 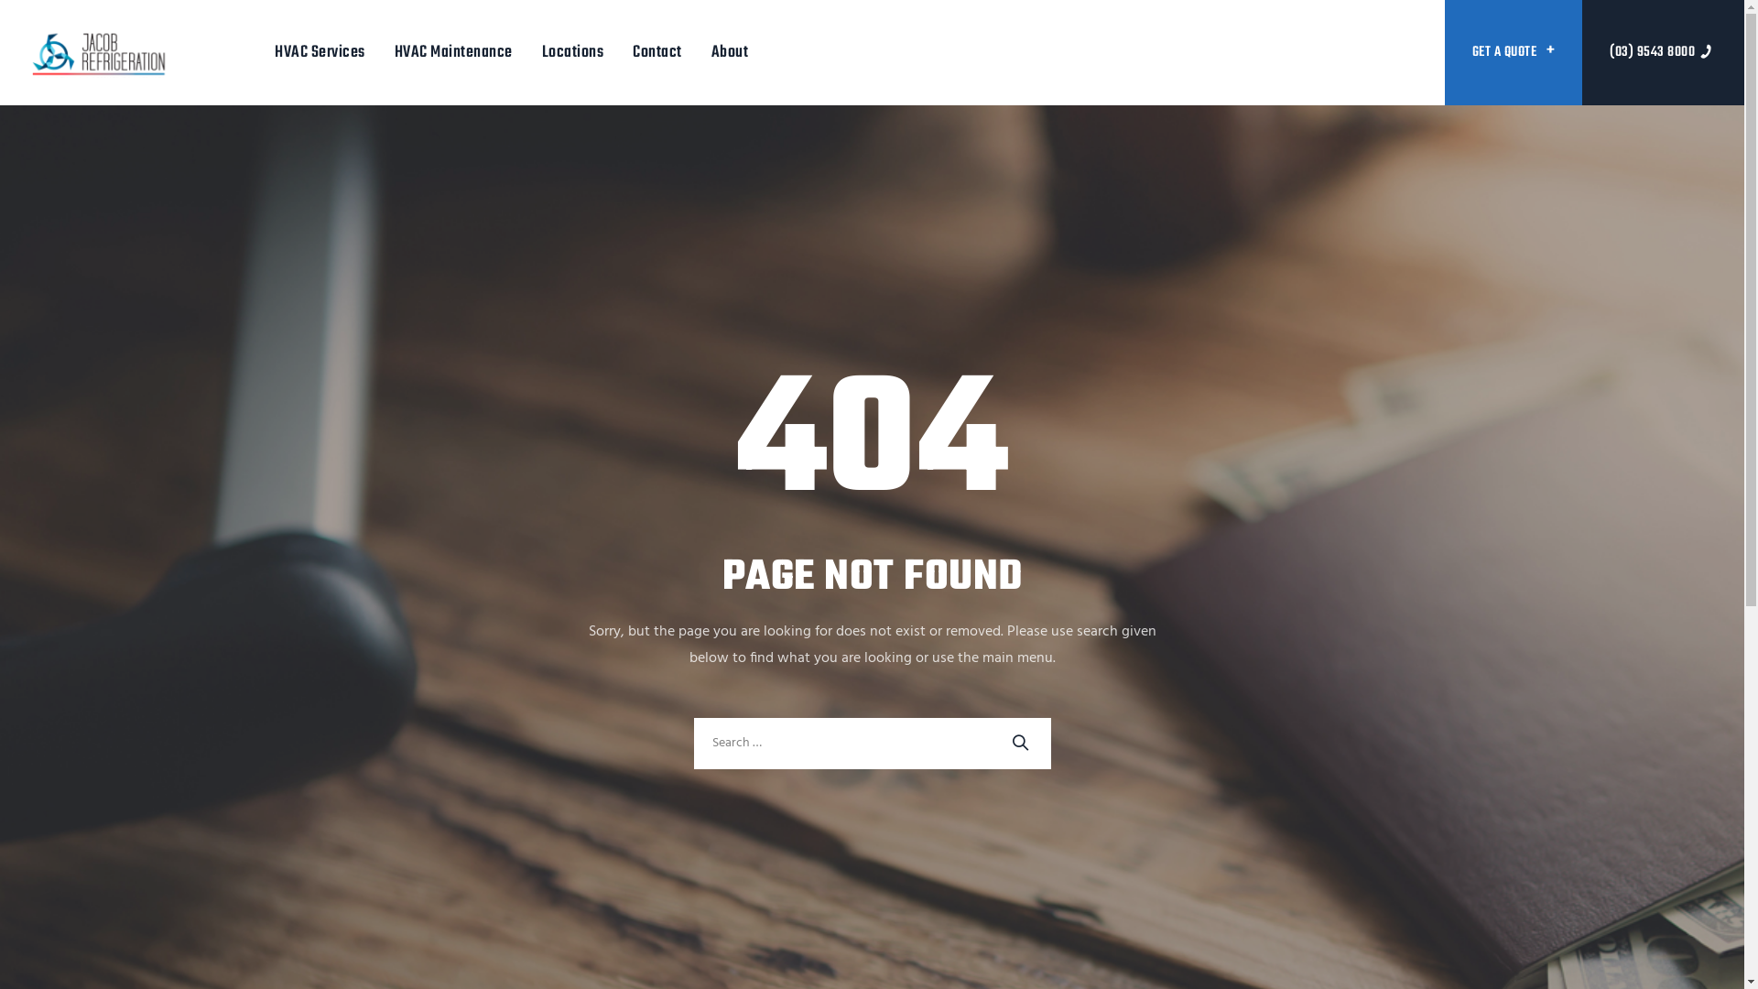 I want to click on (03) 9543 8000, so click(x=1663, y=53).